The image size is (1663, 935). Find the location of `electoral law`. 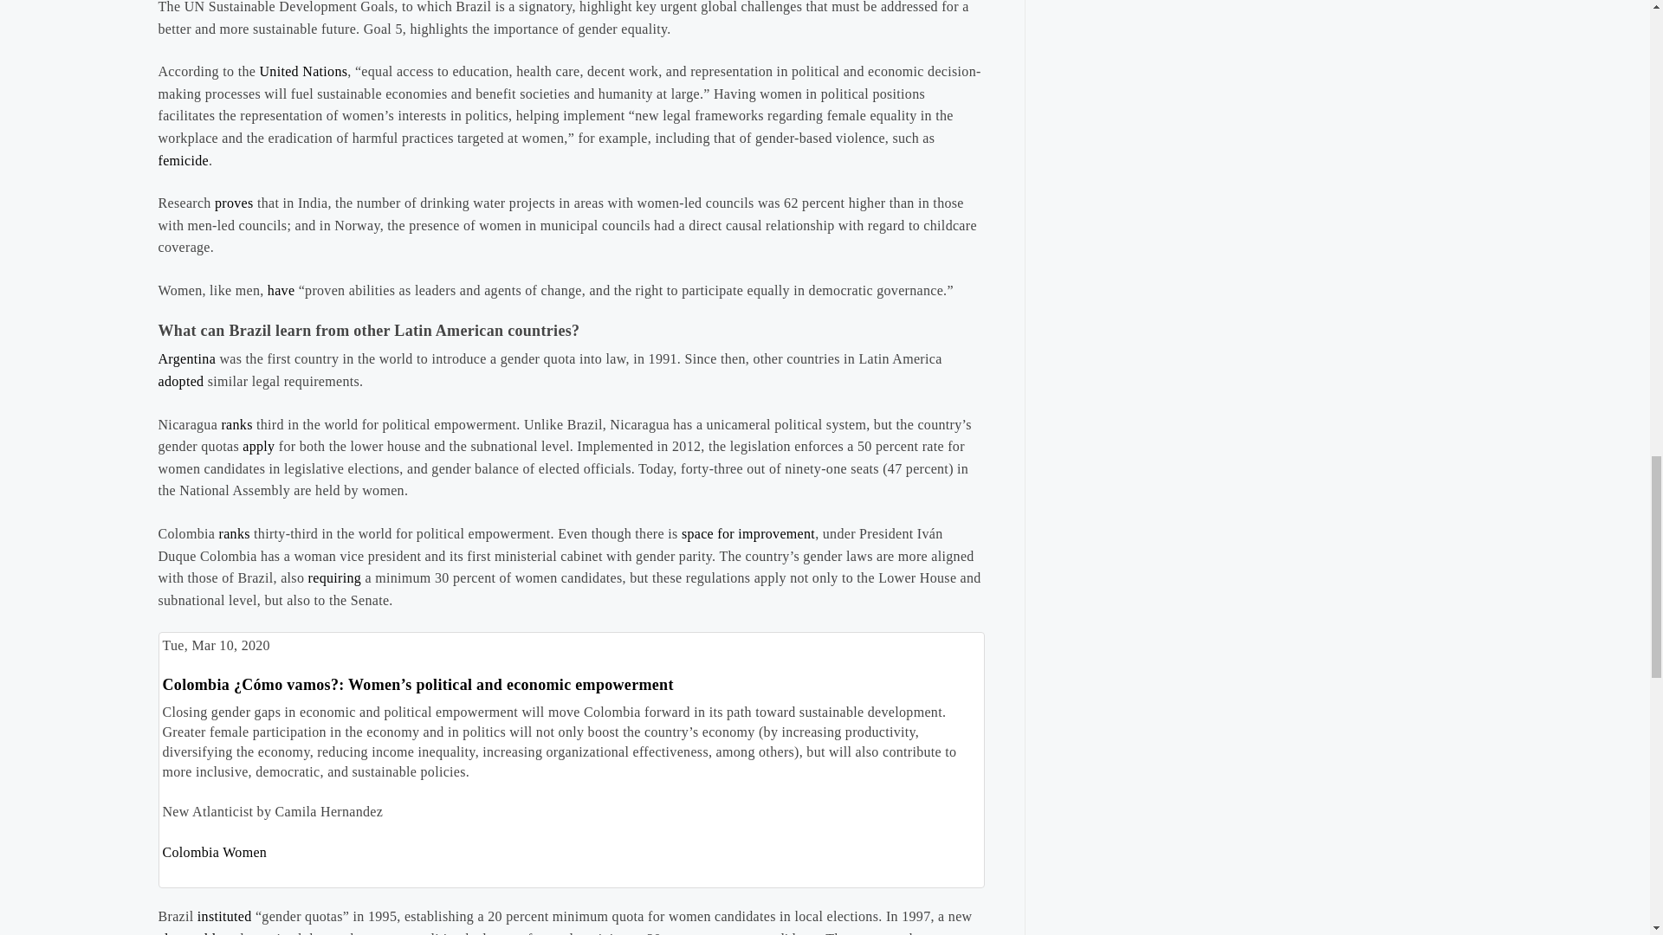

electoral law is located at coordinates (195, 933).